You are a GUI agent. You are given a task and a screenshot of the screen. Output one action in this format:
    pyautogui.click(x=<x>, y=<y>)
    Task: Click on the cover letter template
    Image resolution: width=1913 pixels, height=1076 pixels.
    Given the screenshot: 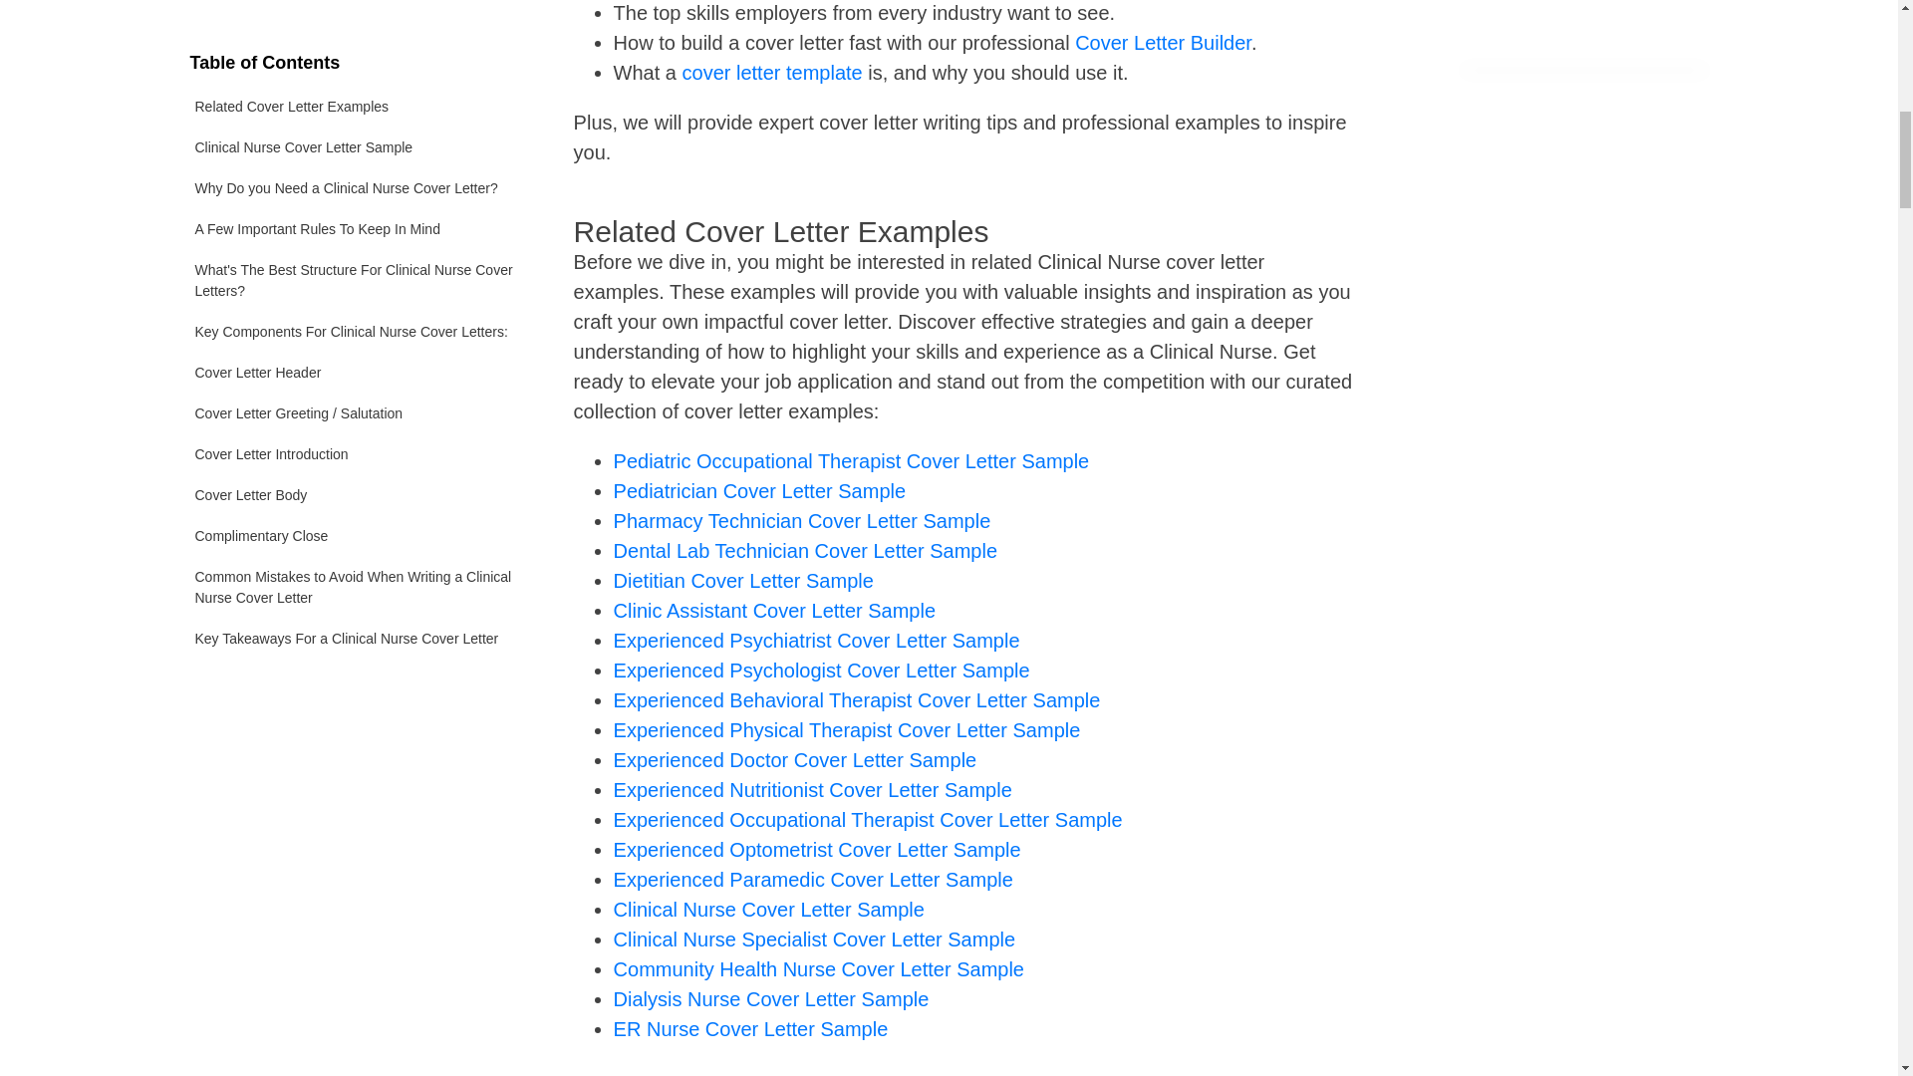 What is the action you would take?
    pyautogui.click(x=772, y=72)
    